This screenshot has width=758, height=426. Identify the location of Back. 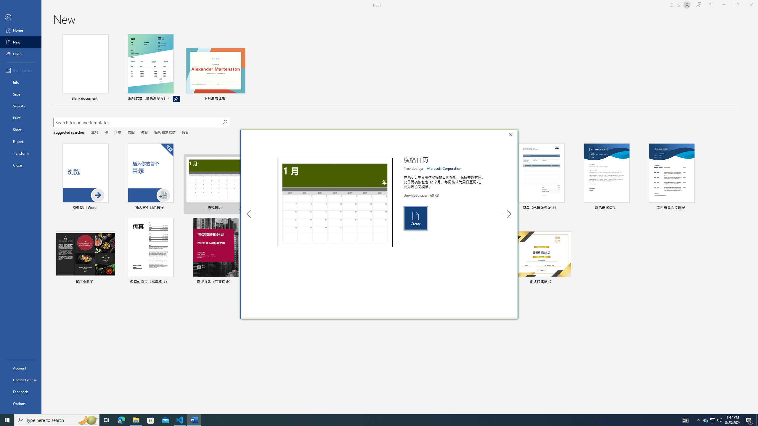
(21, 18).